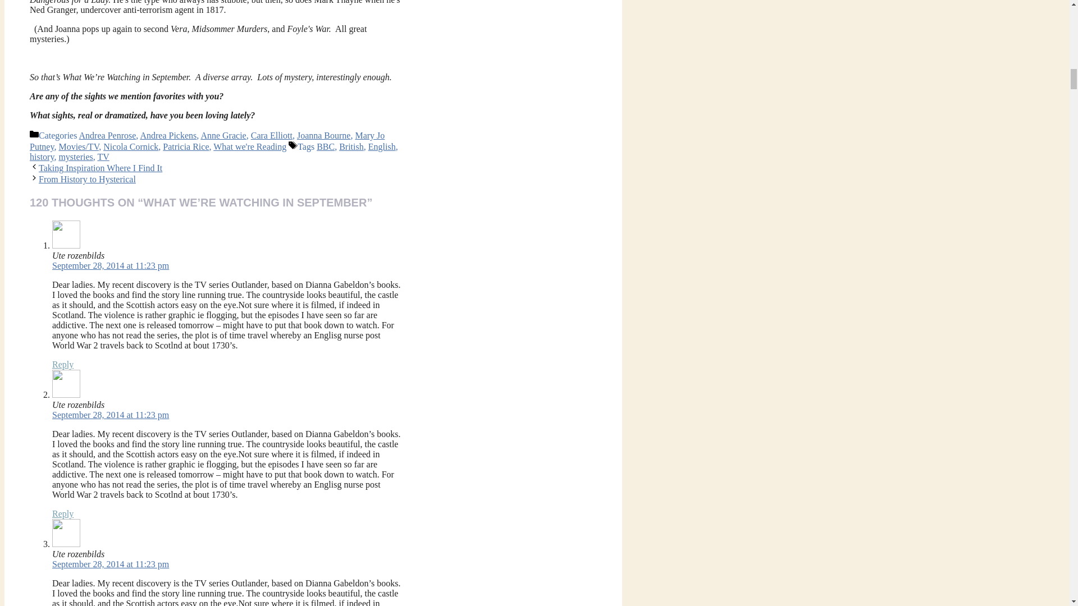 This screenshot has width=1078, height=606. I want to click on Andrea Penrose, so click(108, 135).